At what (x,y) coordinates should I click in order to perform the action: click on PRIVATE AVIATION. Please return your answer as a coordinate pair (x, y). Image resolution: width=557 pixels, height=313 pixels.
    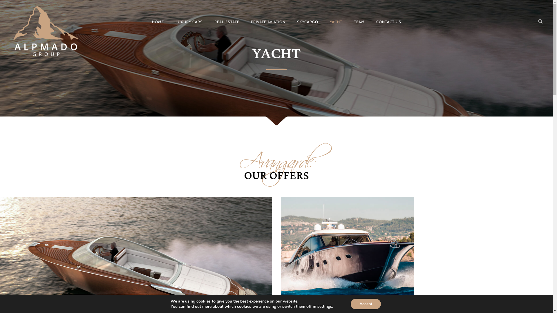
    Looking at the image, I should click on (268, 22).